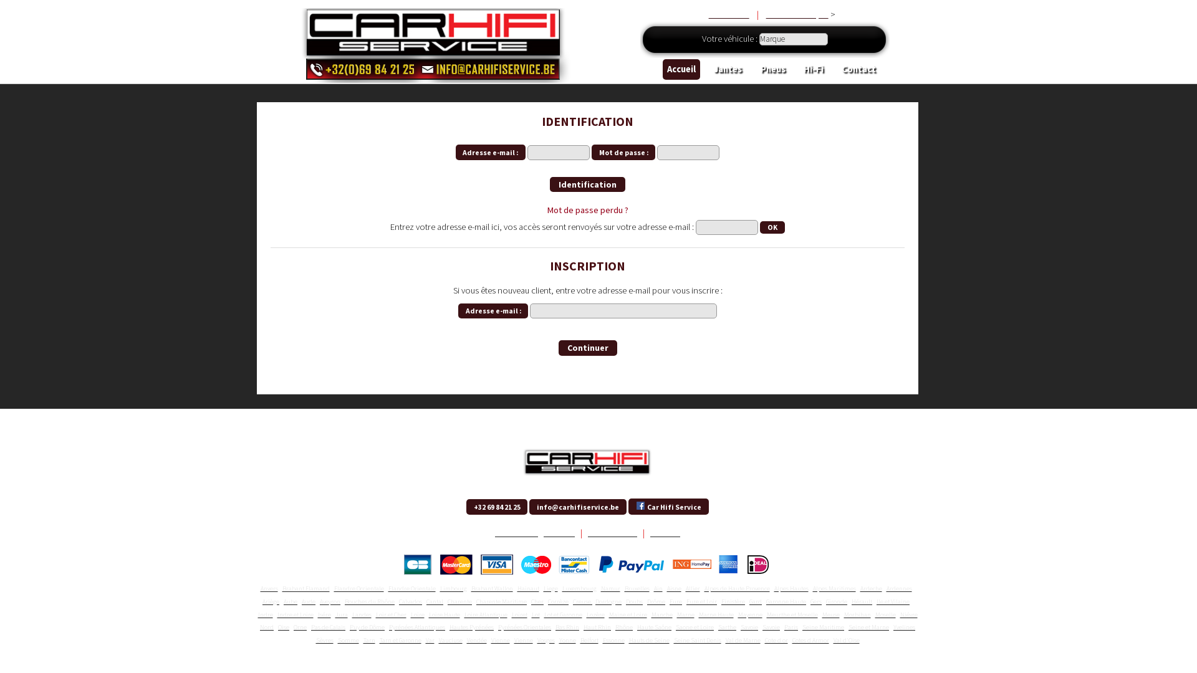  I want to click on Pas de Calais, so click(328, 627).